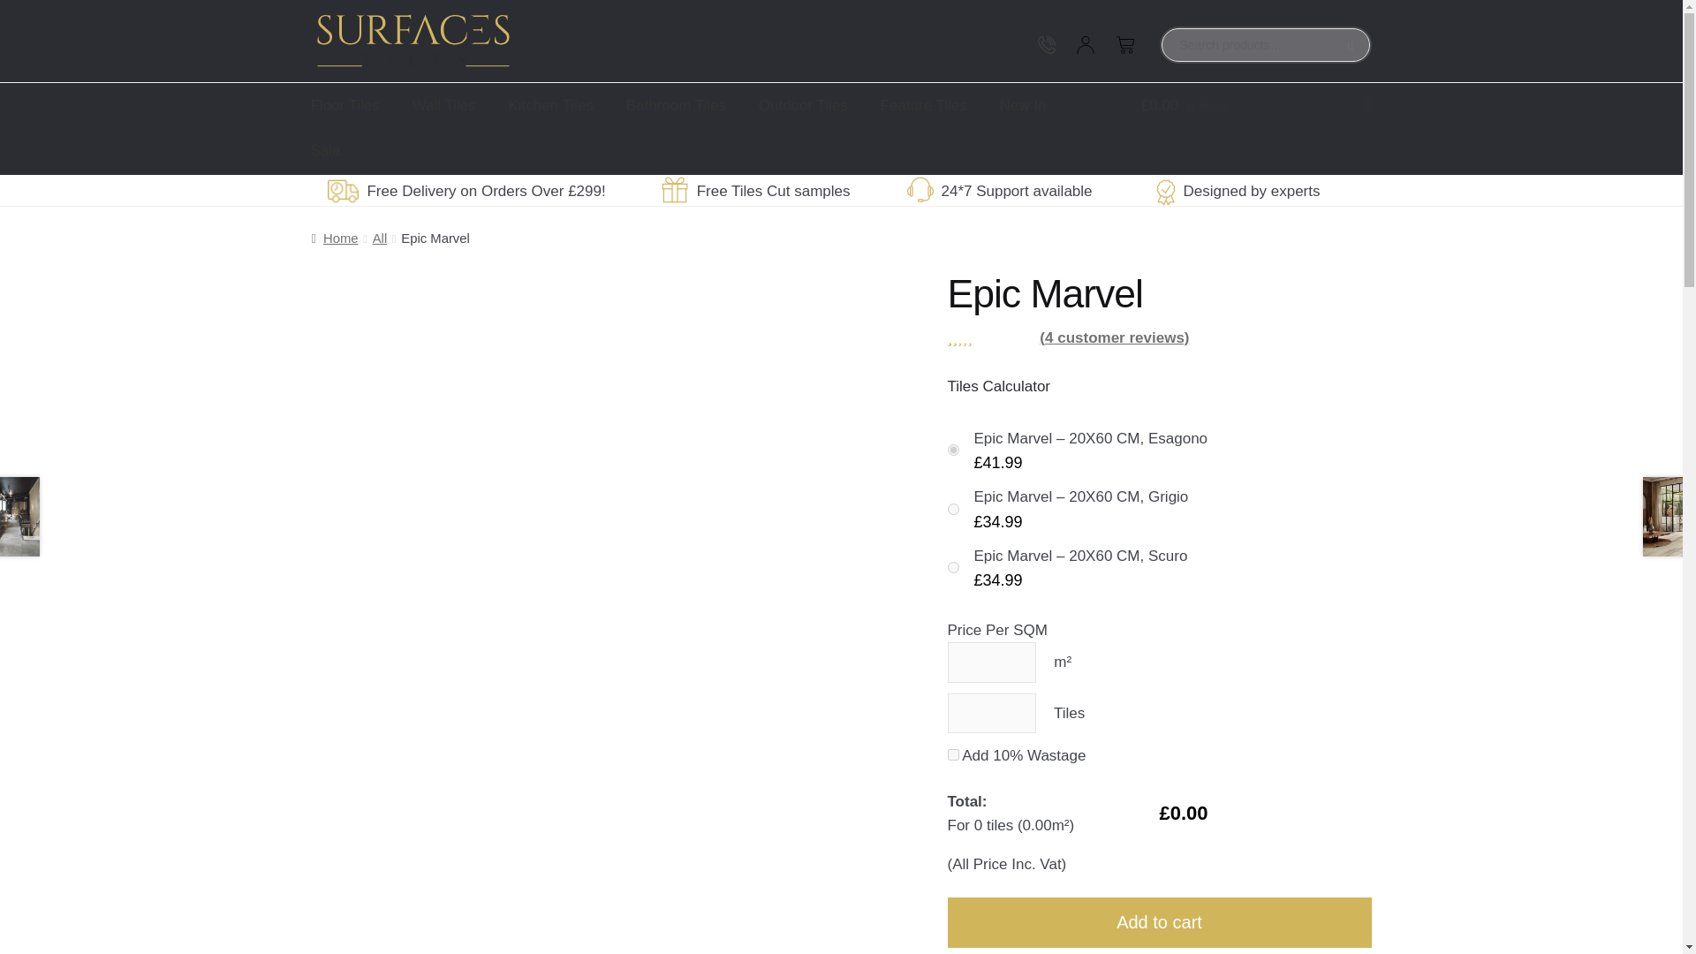  I want to click on Tiles Calculator, so click(998, 386).